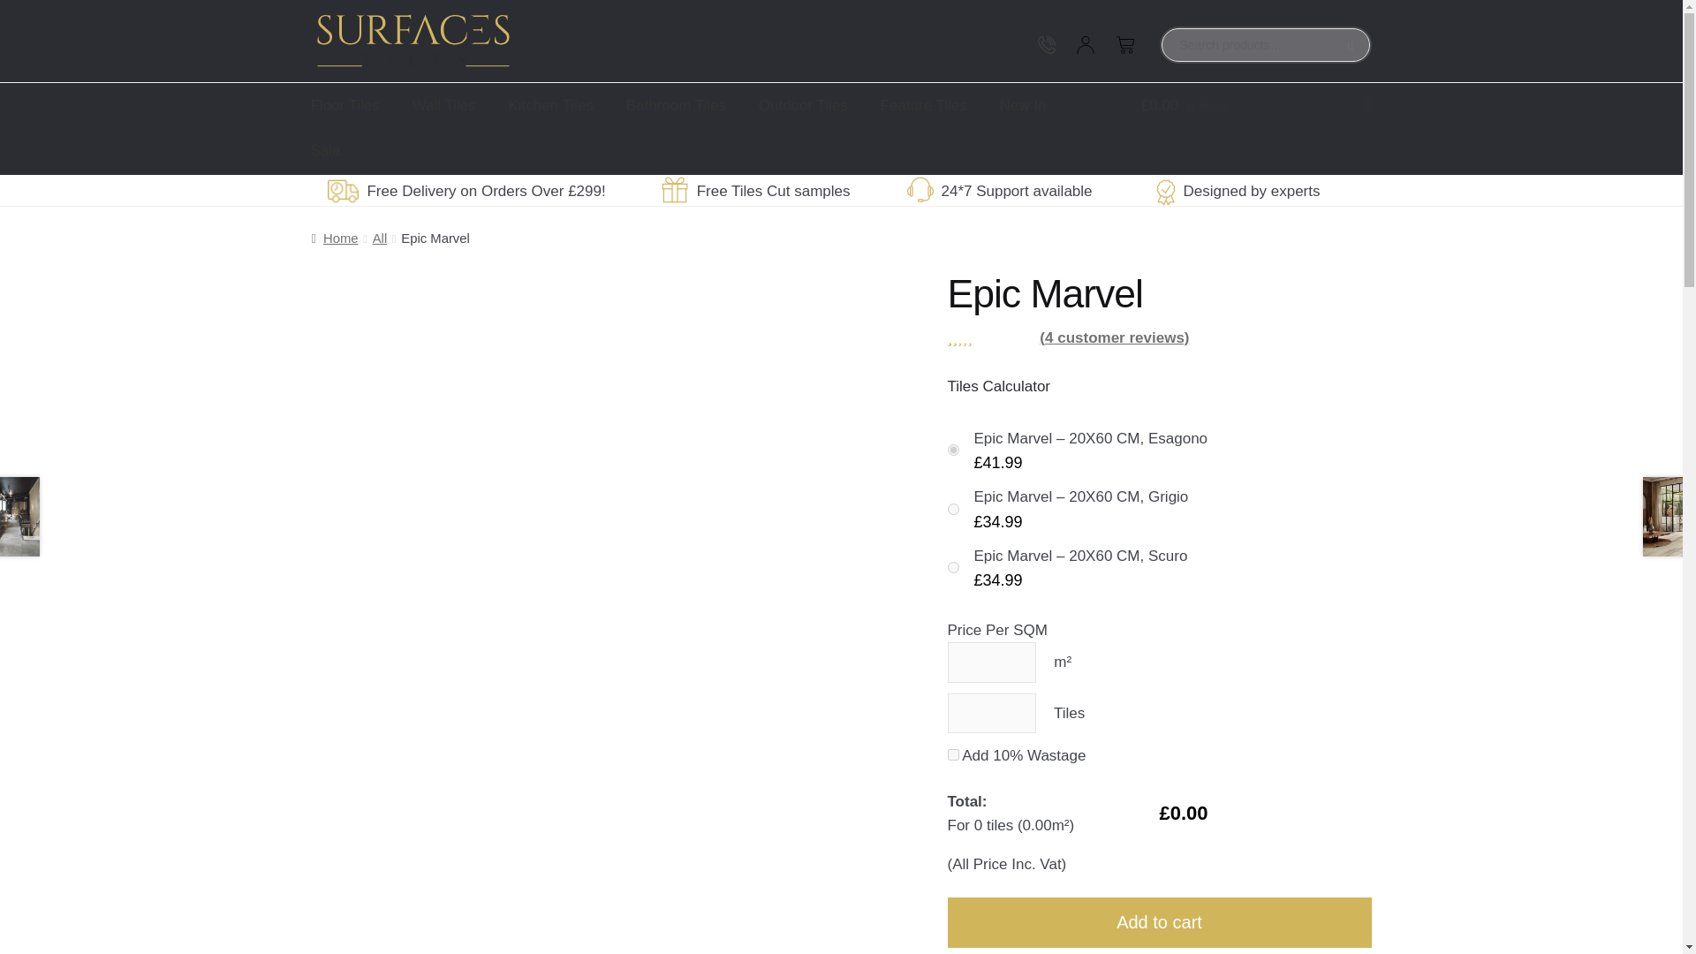  I want to click on Tiles Calculator, so click(998, 386).